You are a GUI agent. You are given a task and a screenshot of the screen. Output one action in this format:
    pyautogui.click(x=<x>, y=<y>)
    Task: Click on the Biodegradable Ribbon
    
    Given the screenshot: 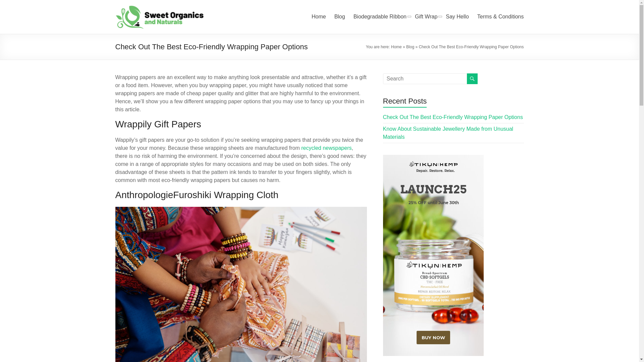 What is the action you would take?
    pyautogui.click(x=380, y=16)
    